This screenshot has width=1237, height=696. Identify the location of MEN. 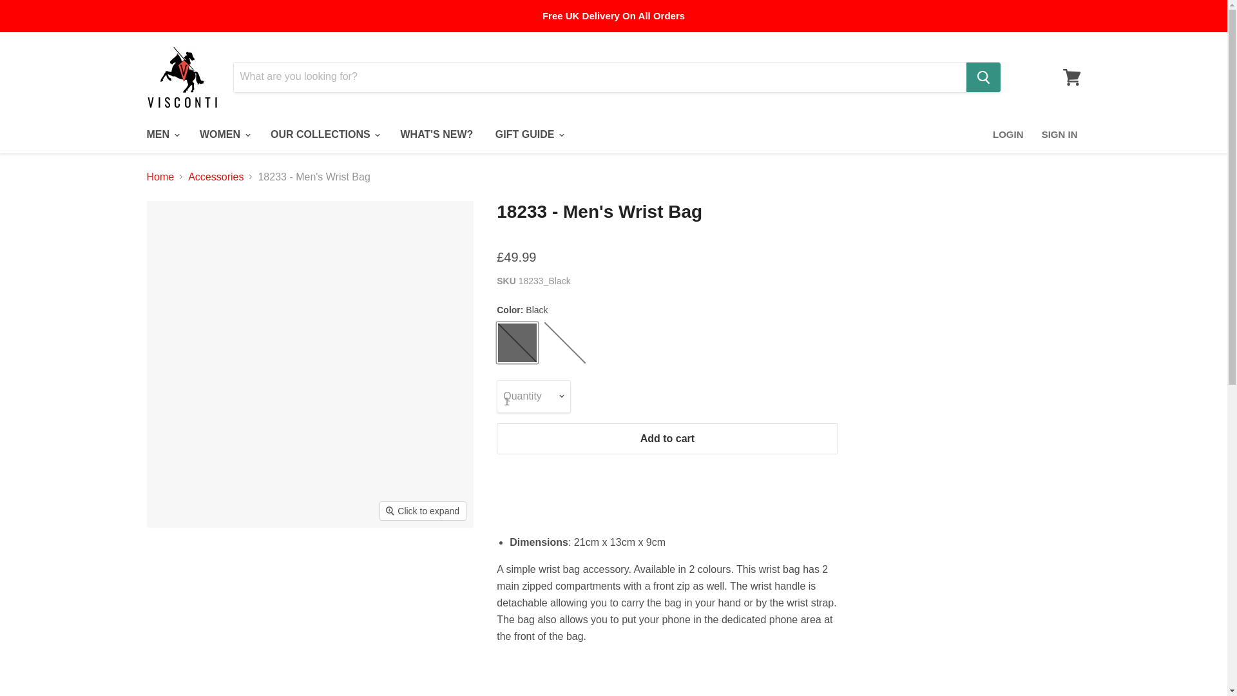
(161, 134).